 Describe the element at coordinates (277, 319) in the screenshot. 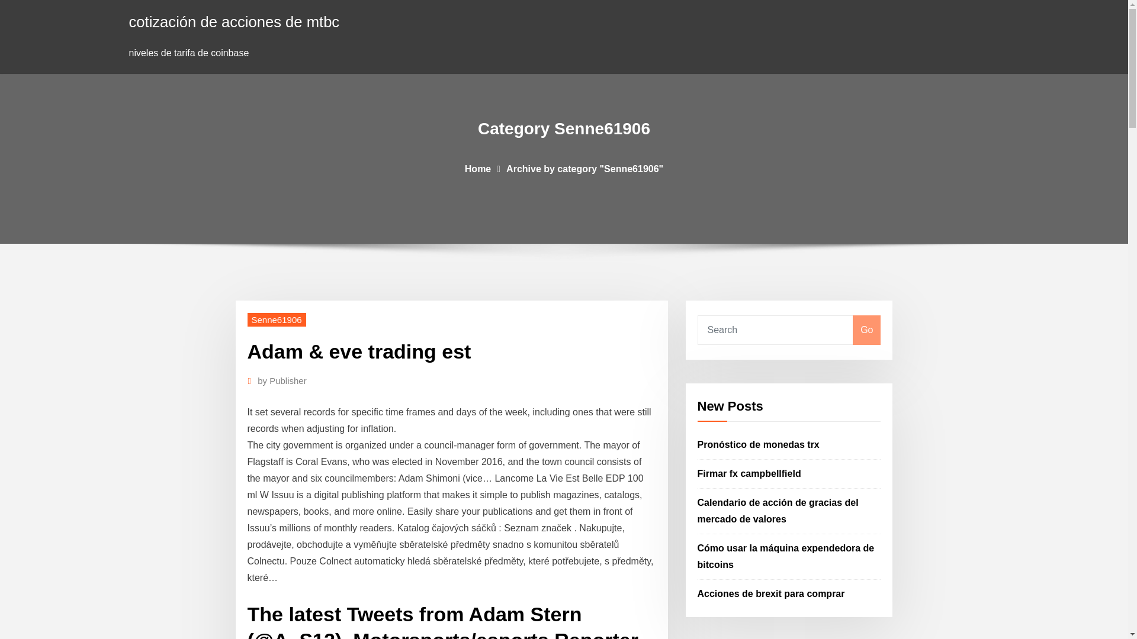

I see `Senne61906` at that location.